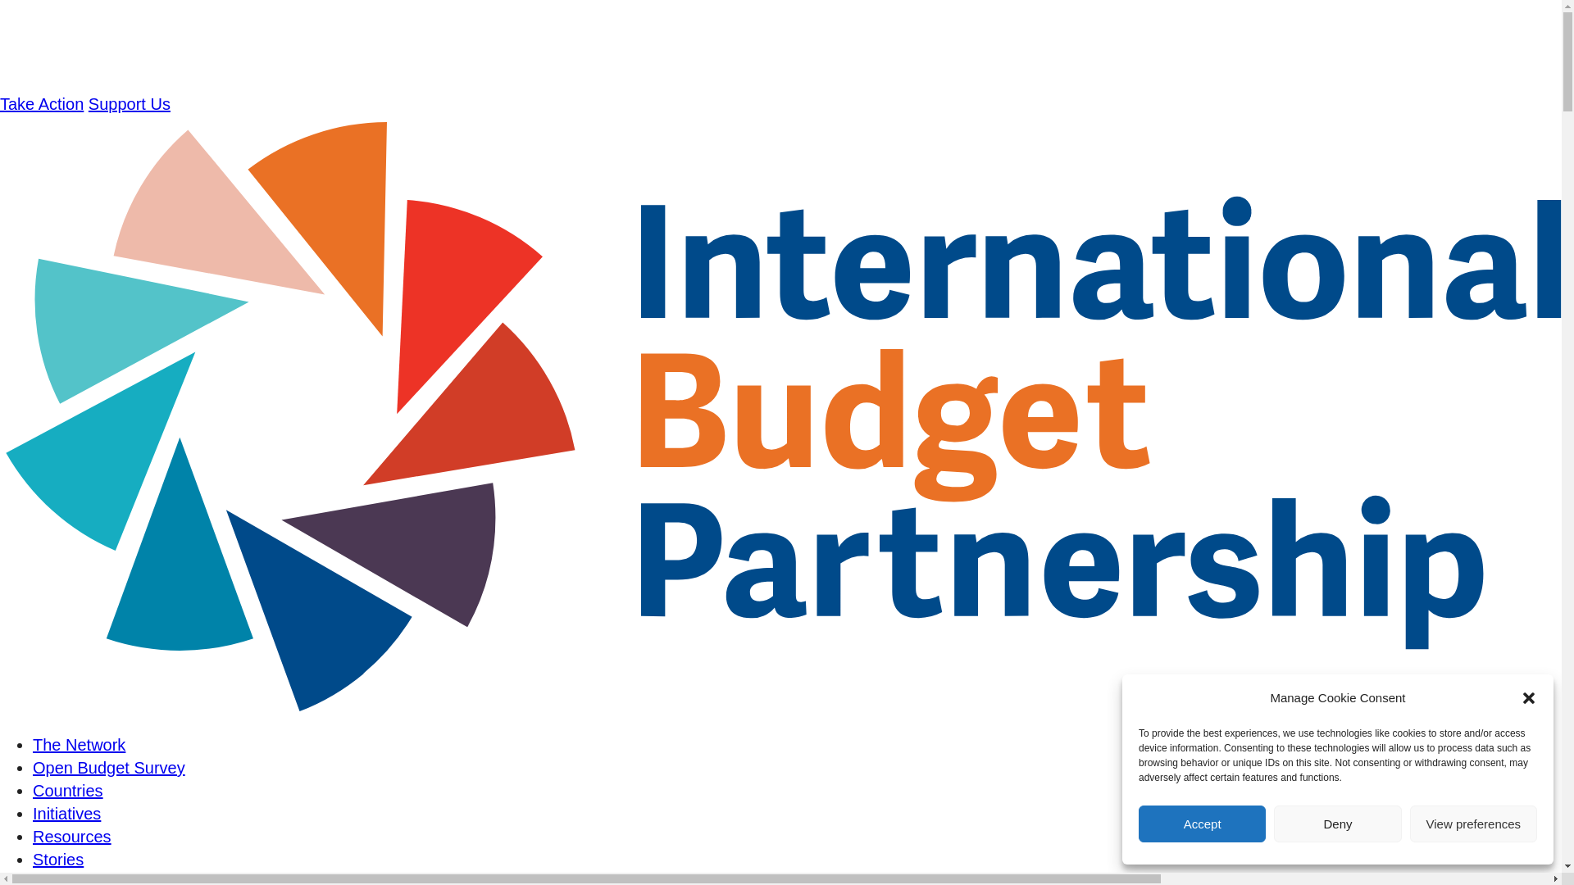 This screenshot has height=885, width=1574. Describe the element at coordinates (1336, 824) in the screenshot. I see `Deny` at that location.